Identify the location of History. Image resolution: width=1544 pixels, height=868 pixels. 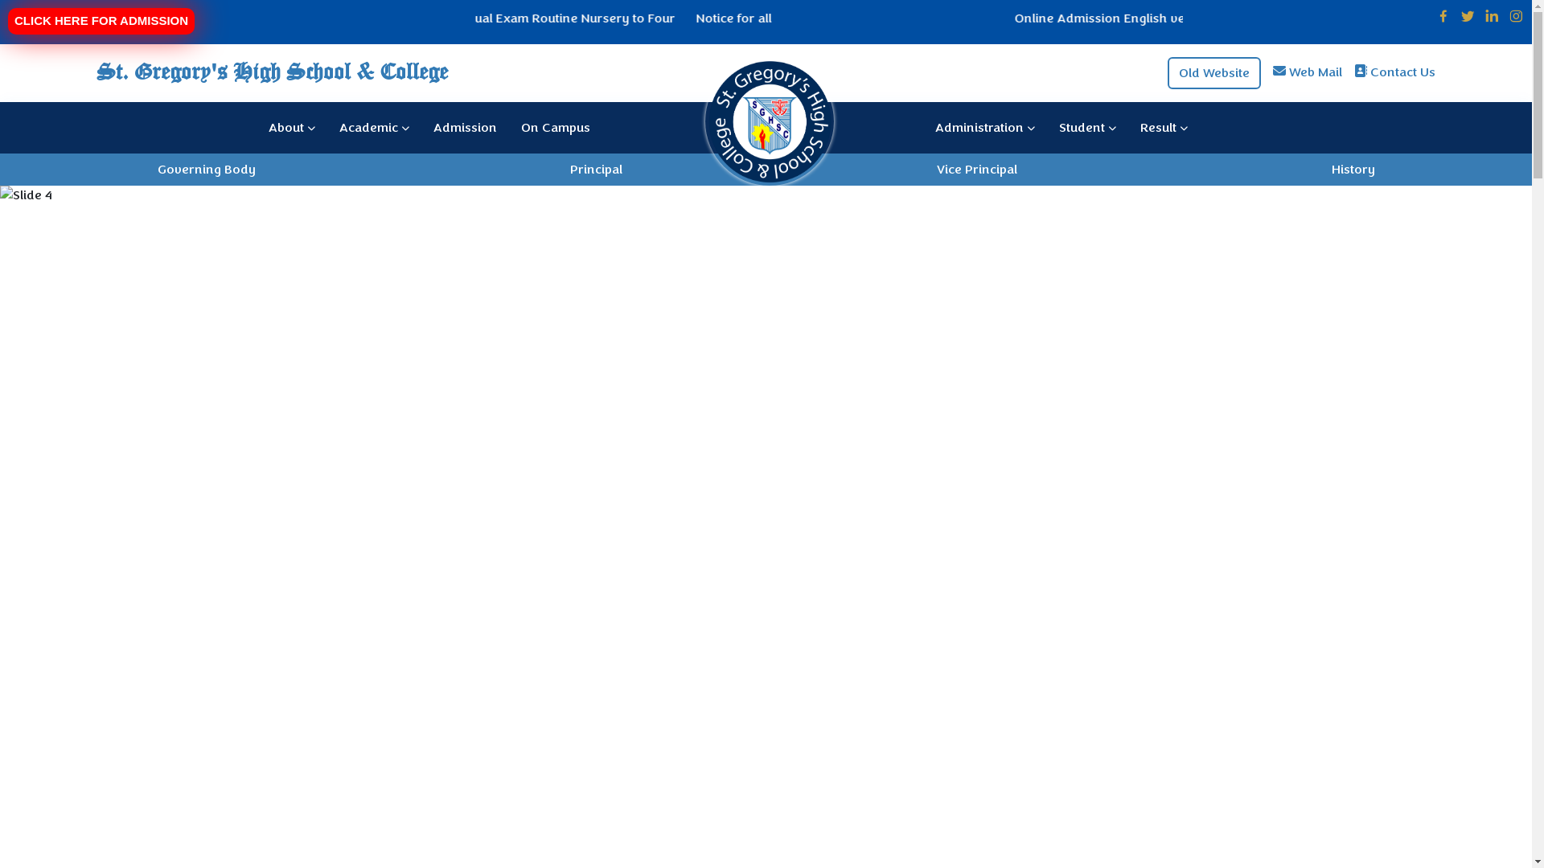
(1353, 169).